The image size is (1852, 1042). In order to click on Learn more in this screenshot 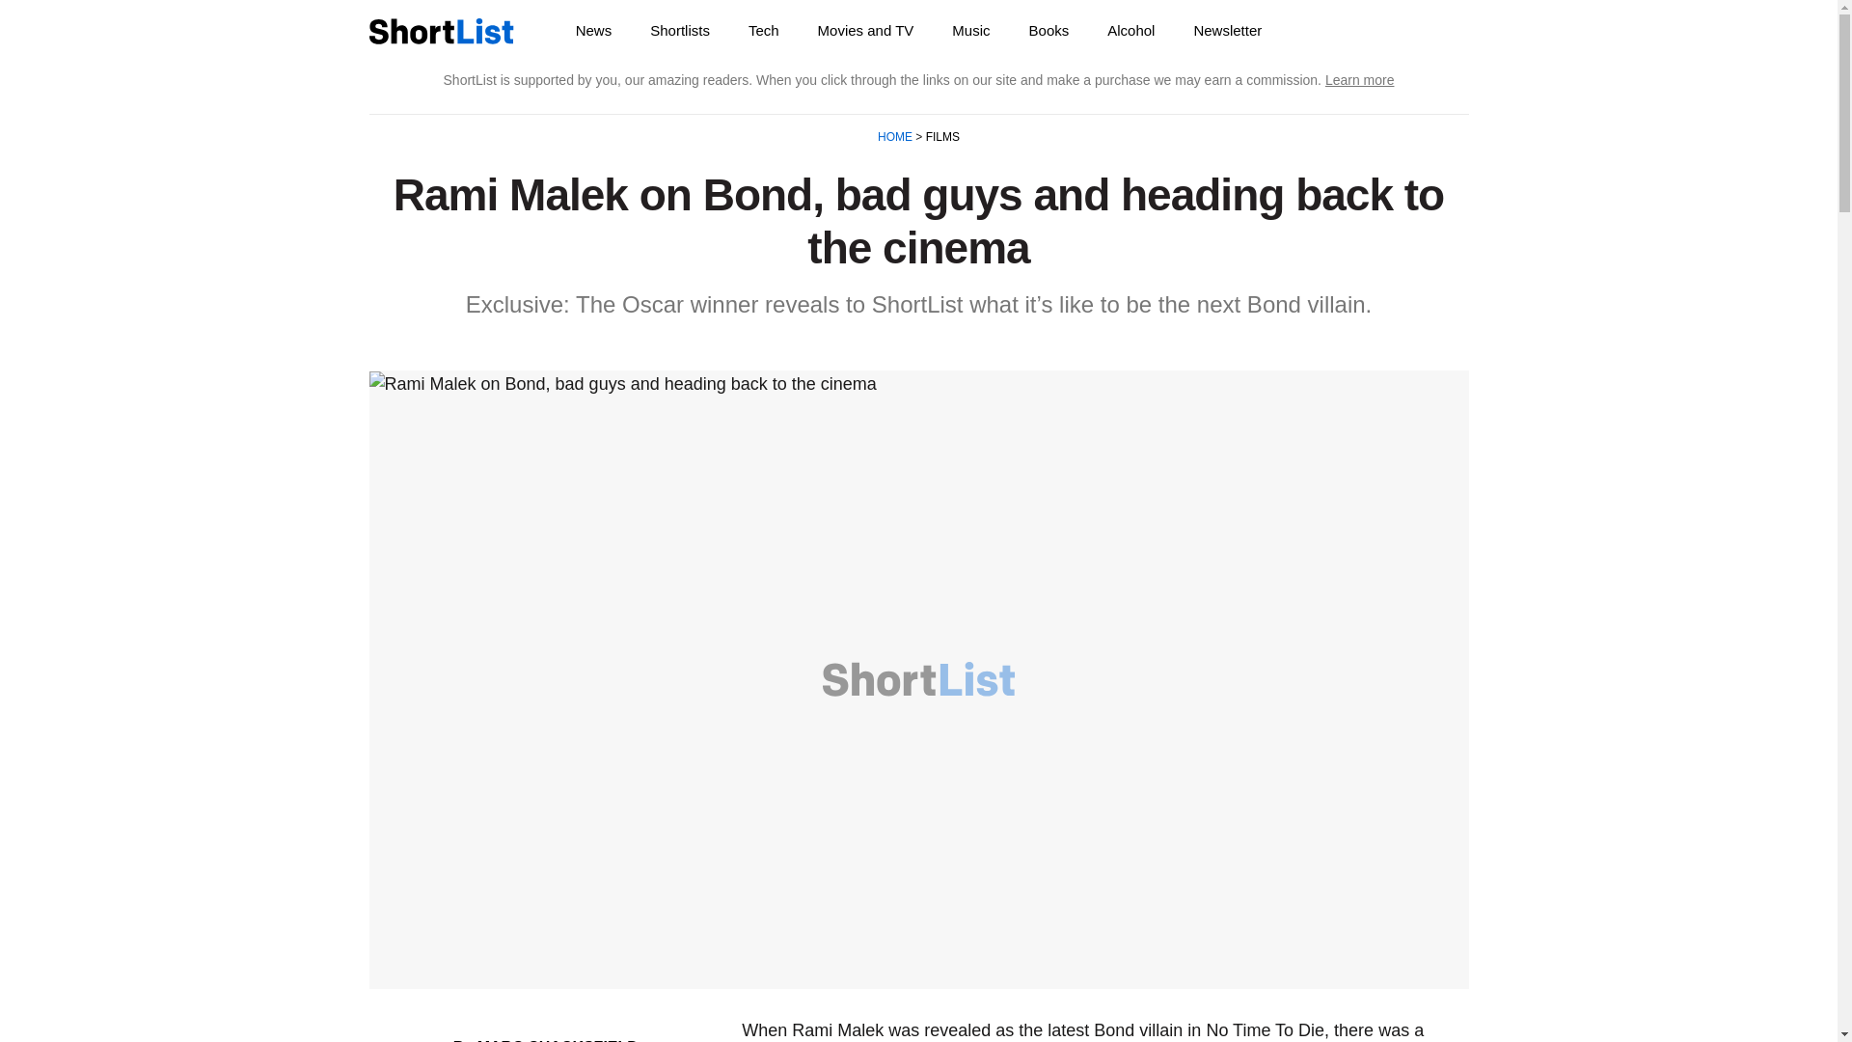, I will do `click(1360, 79)`.